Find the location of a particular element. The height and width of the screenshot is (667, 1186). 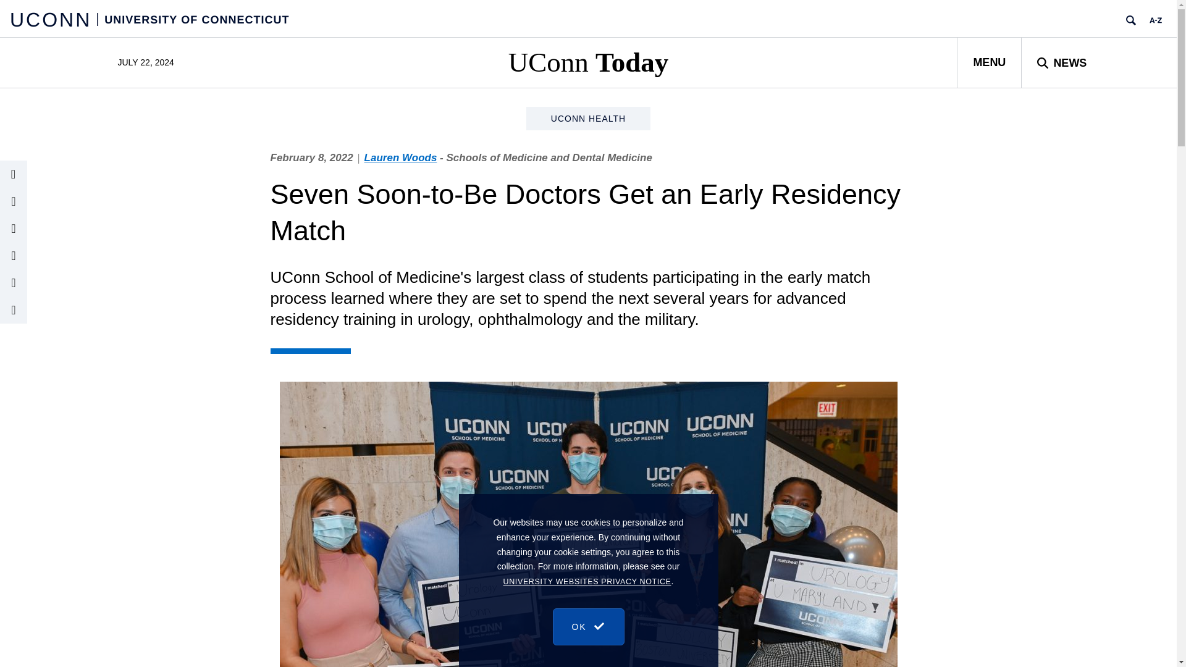

Share on Twitter is located at coordinates (14, 229).